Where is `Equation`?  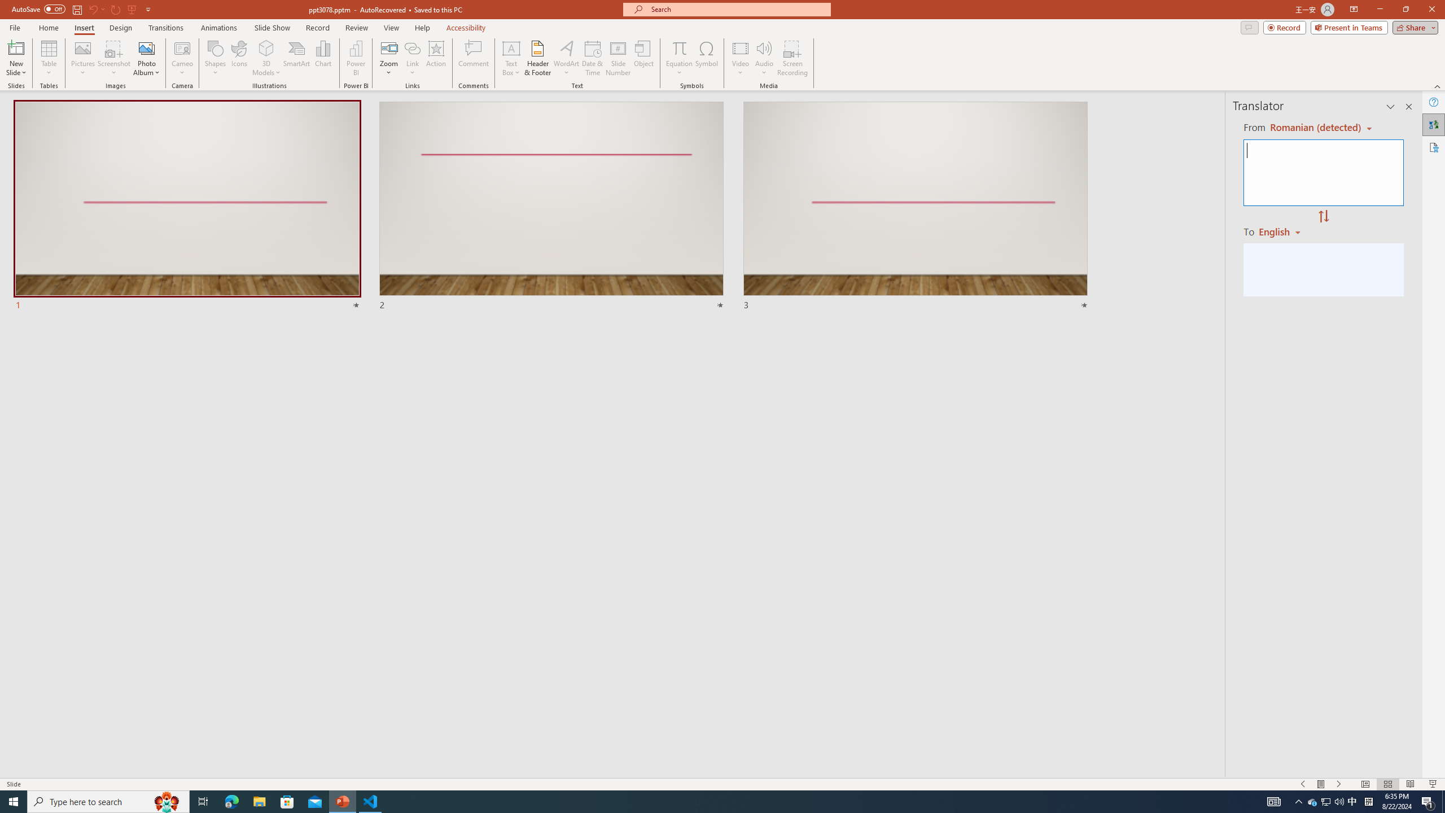 Equation is located at coordinates (678, 58).